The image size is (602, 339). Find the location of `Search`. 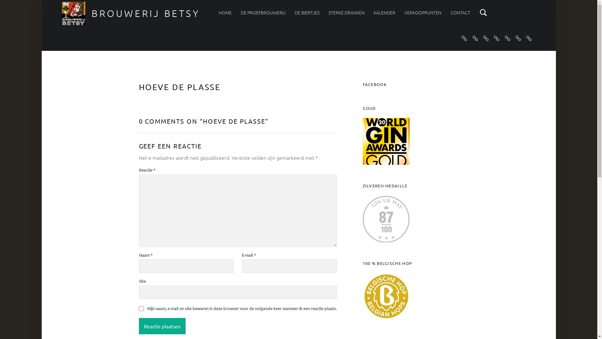

Search is located at coordinates (483, 13).